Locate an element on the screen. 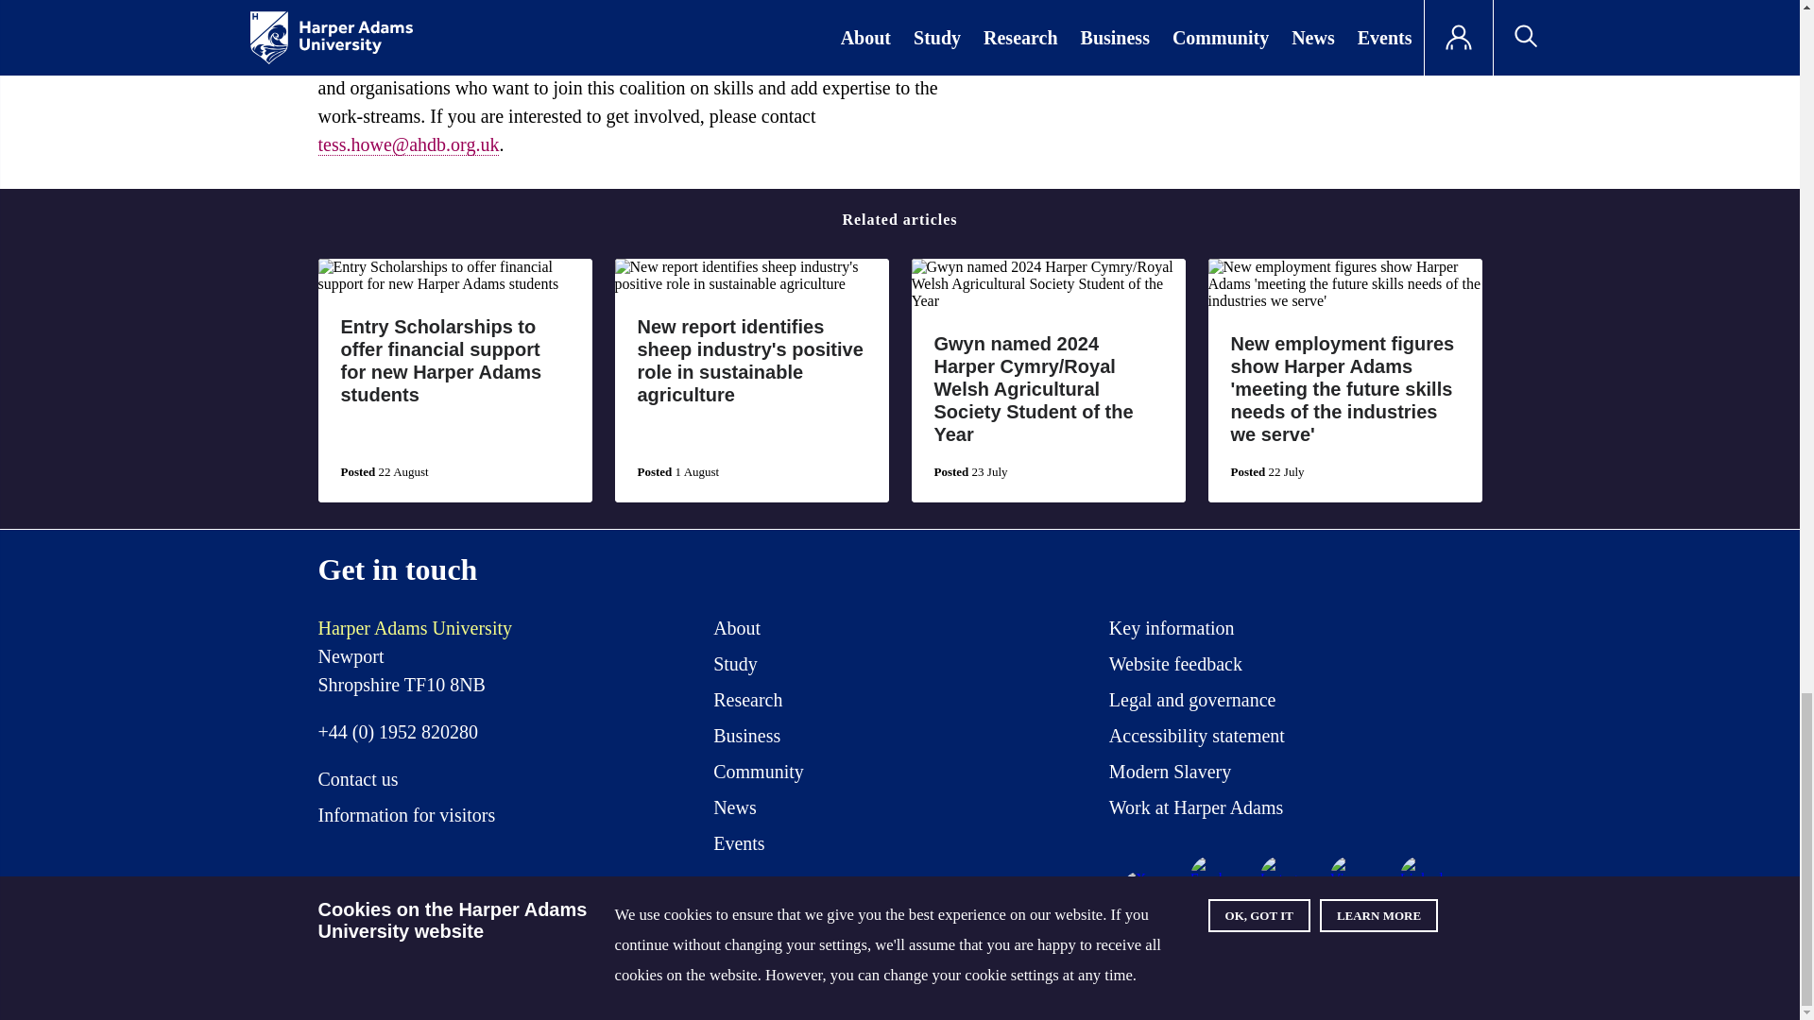 The height and width of the screenshot is (1020, 1814). Vimeo - opens in a new window is located at coordinates (1351, 876).